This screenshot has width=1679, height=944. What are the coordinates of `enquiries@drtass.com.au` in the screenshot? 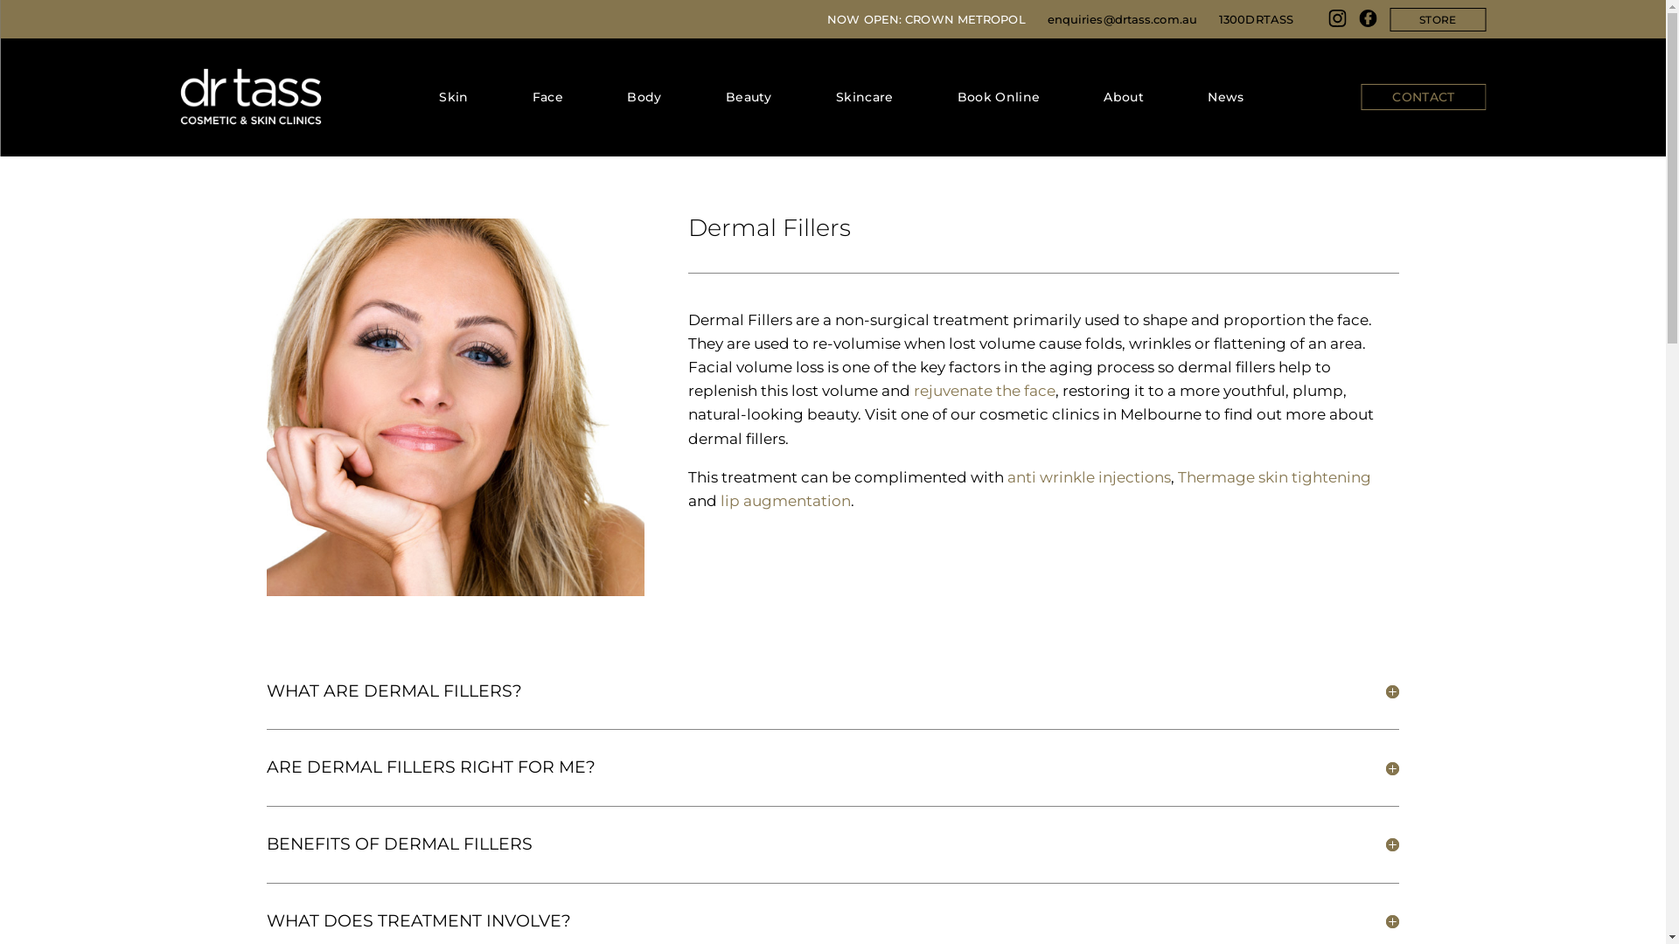 It's located at (1123, 19).